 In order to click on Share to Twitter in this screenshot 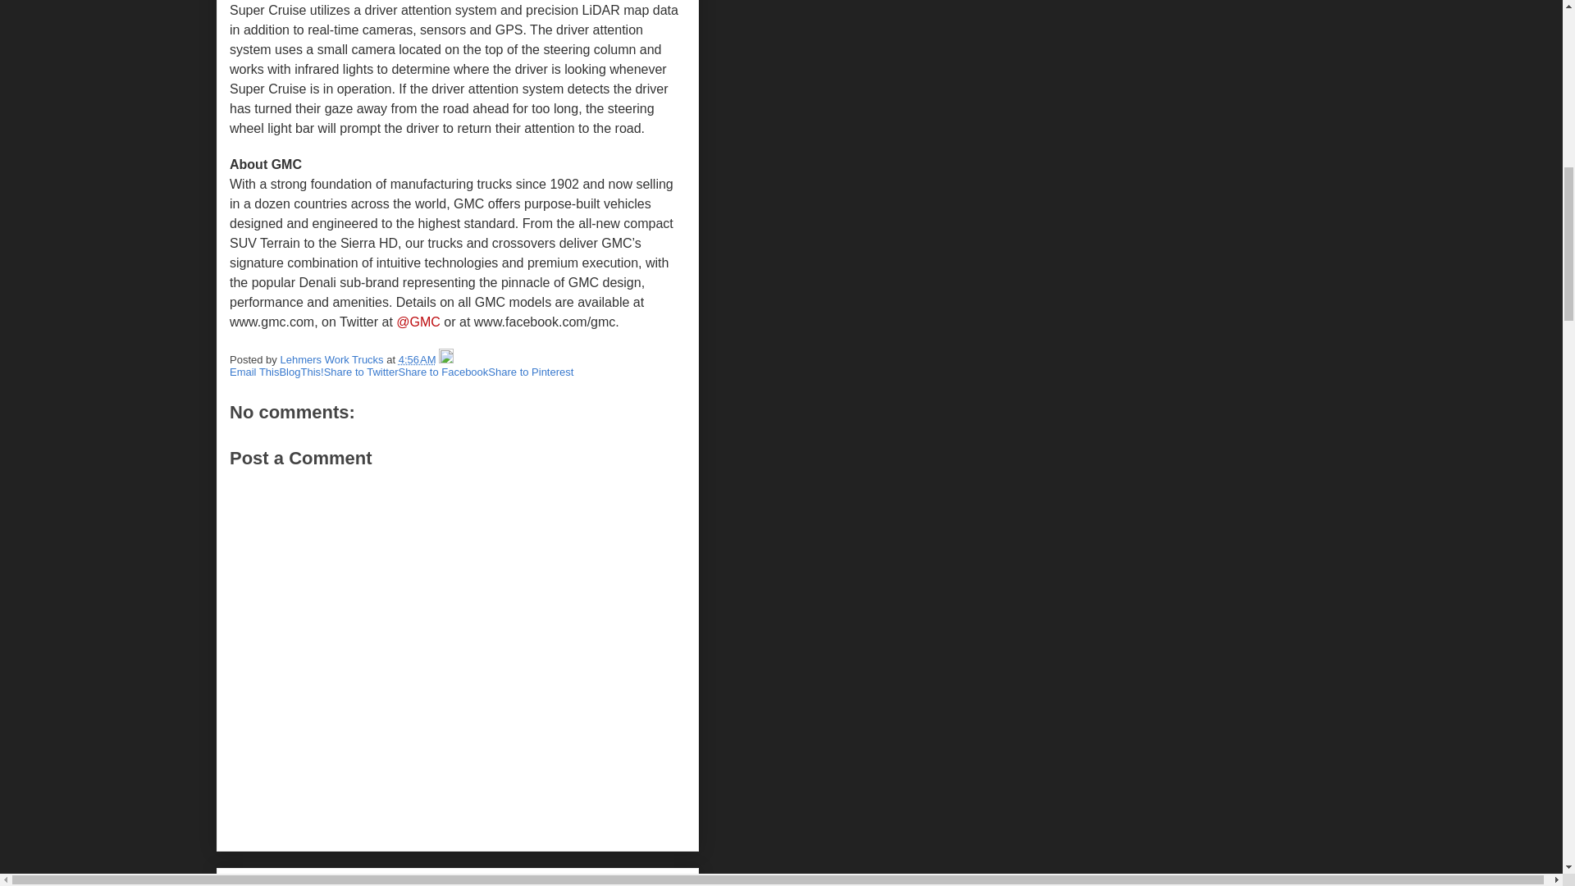, I will do `click(361, 372)`.